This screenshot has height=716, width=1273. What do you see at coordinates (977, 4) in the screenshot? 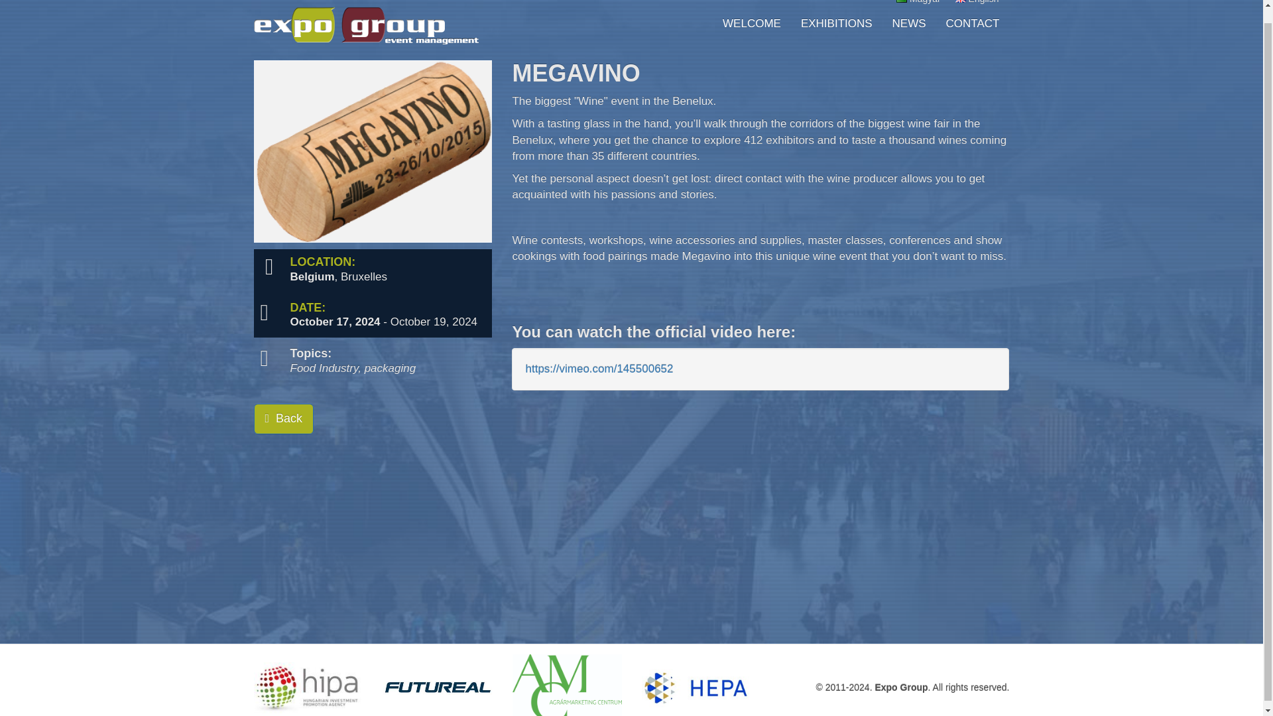
I see `English` at bounding box center [977, 4].